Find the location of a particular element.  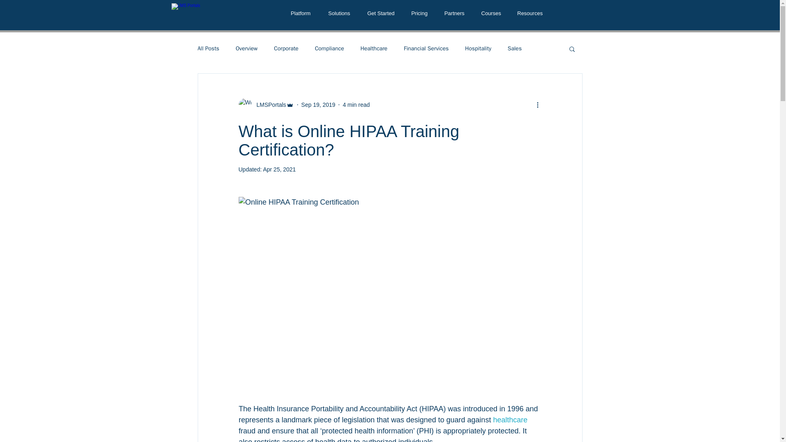

Sales is located at coordinates (515, 49).